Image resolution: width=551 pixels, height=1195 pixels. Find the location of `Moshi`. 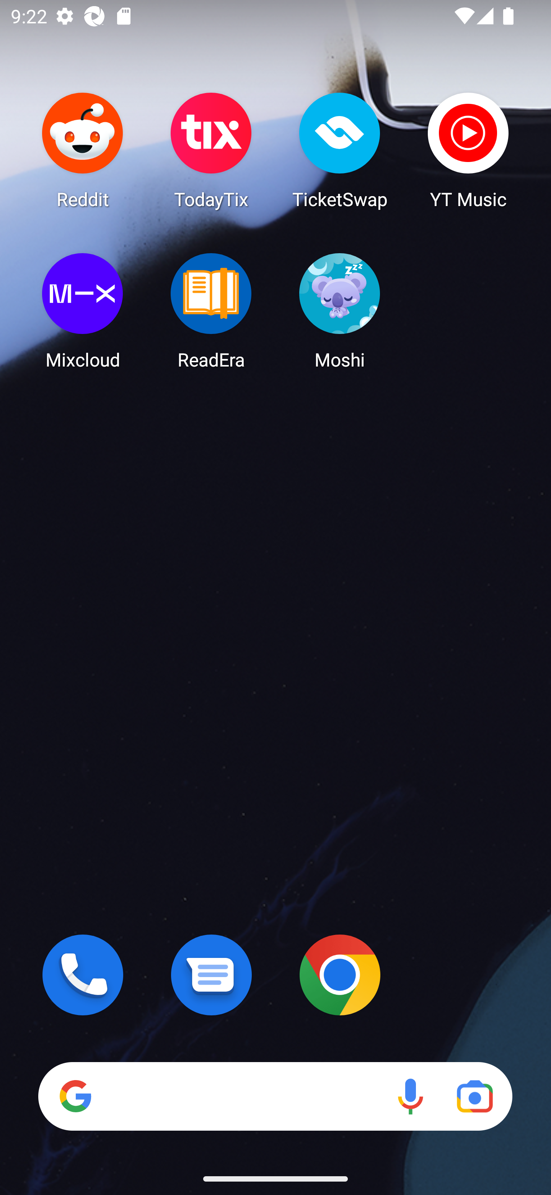

Moshi is located at coordinates (340, 311).